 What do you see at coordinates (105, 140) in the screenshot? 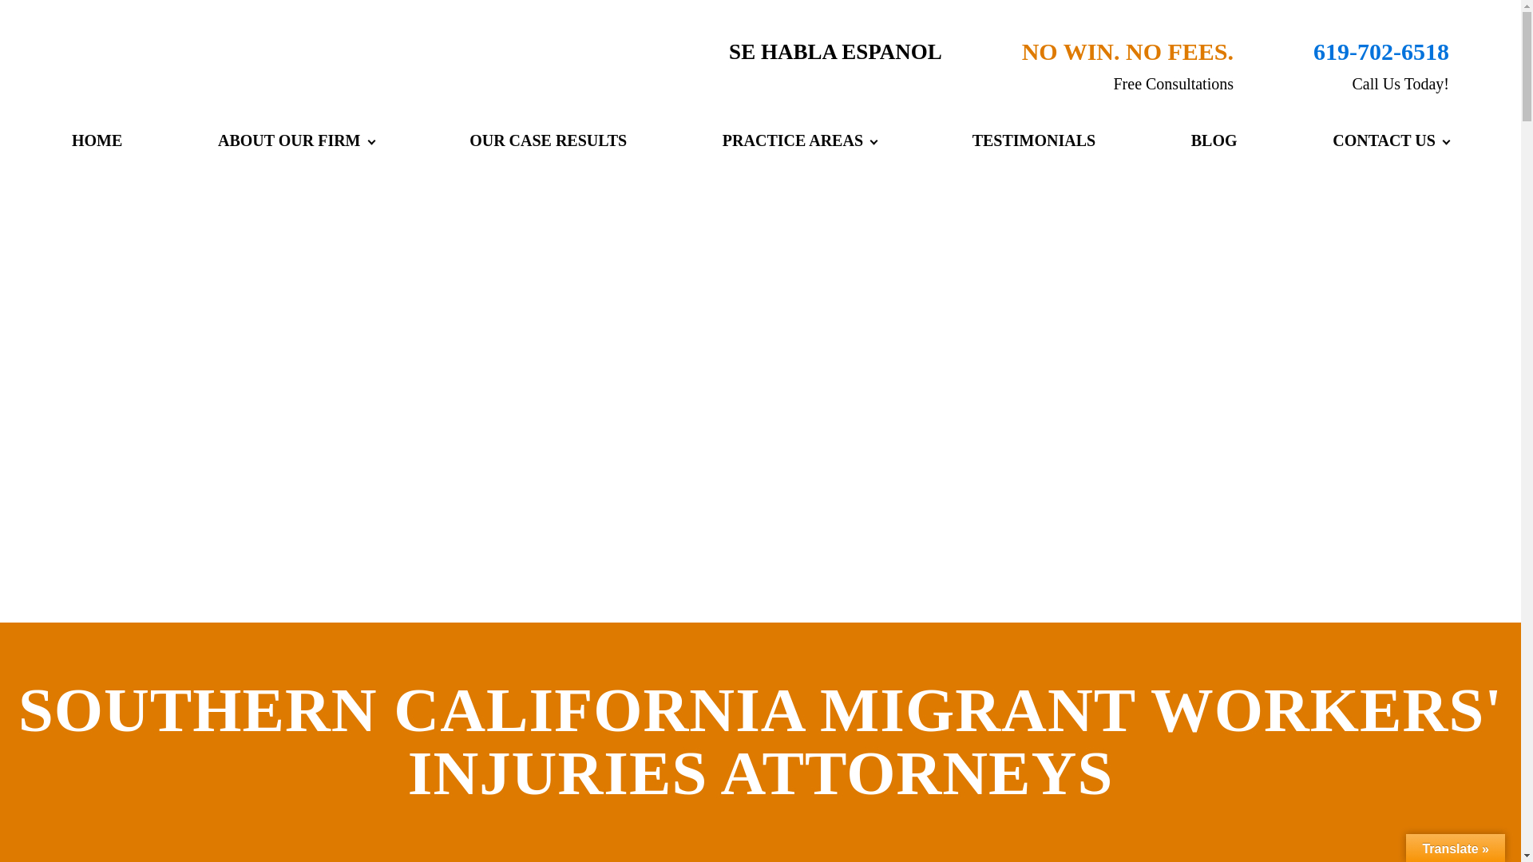
I see `HOME` at bounding box center [105, 140].